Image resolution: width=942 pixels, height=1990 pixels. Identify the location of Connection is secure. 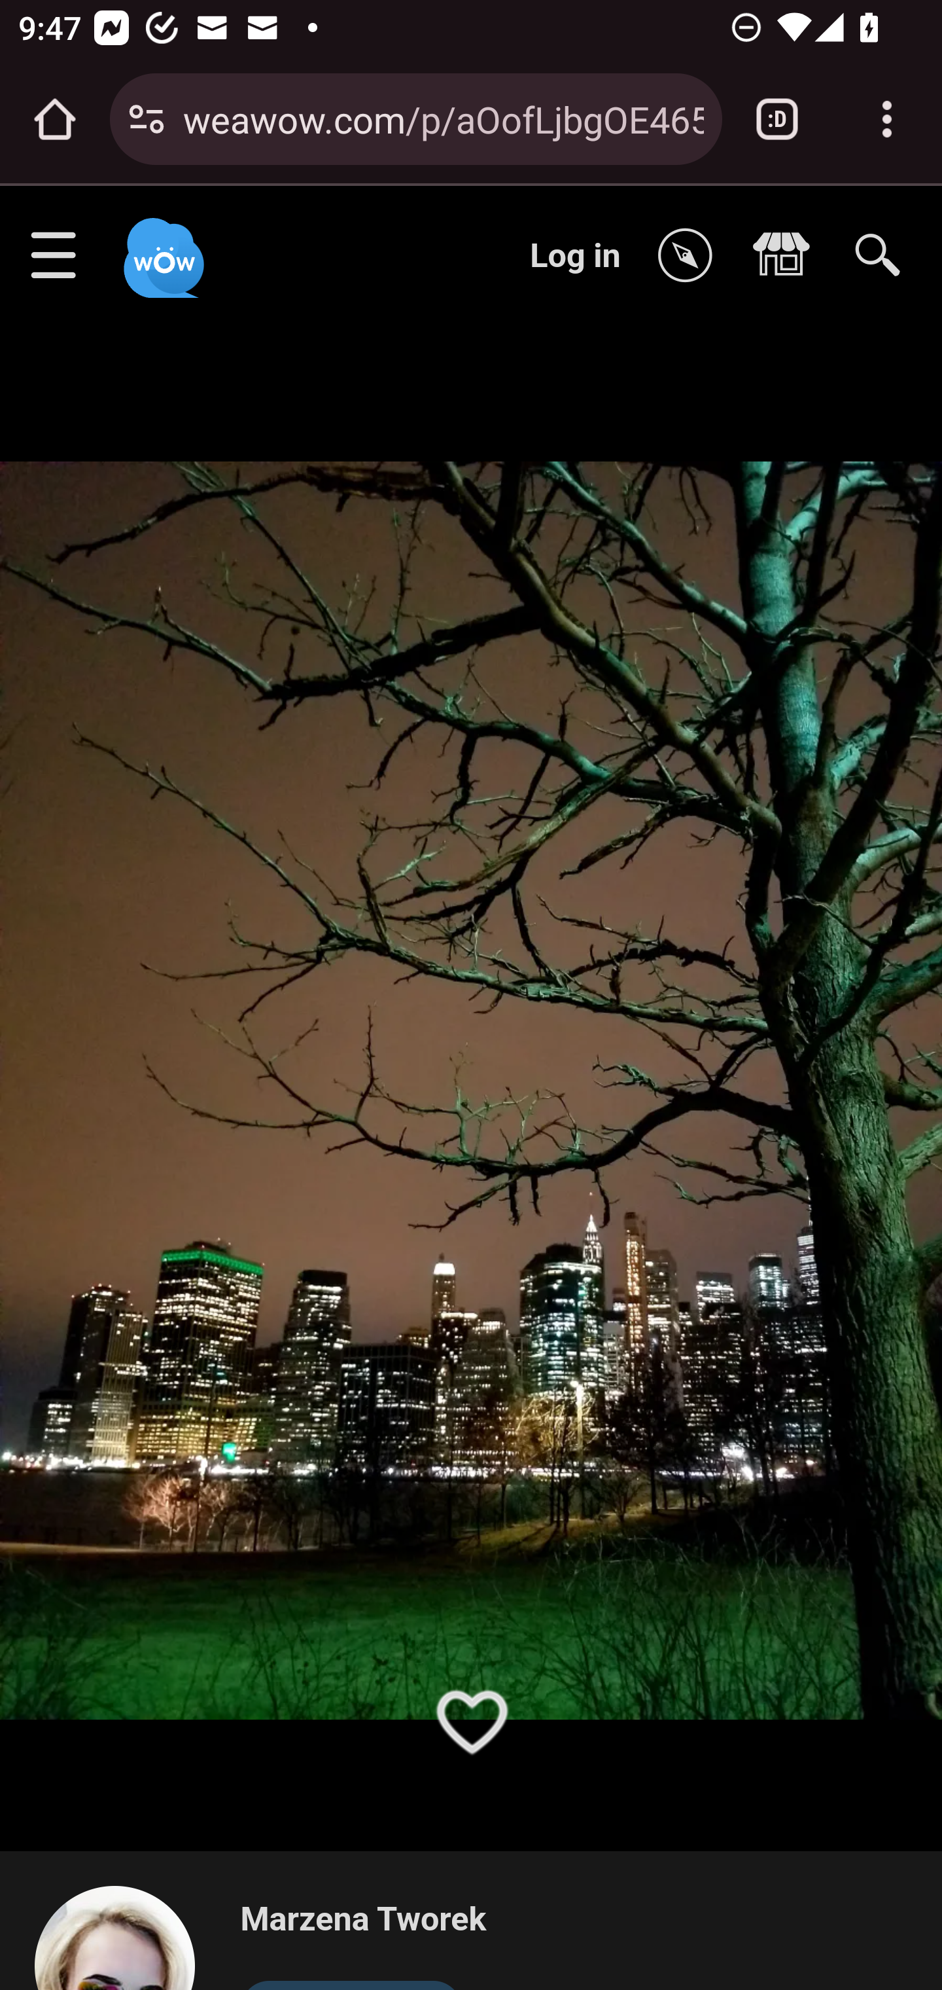
(147, 119).